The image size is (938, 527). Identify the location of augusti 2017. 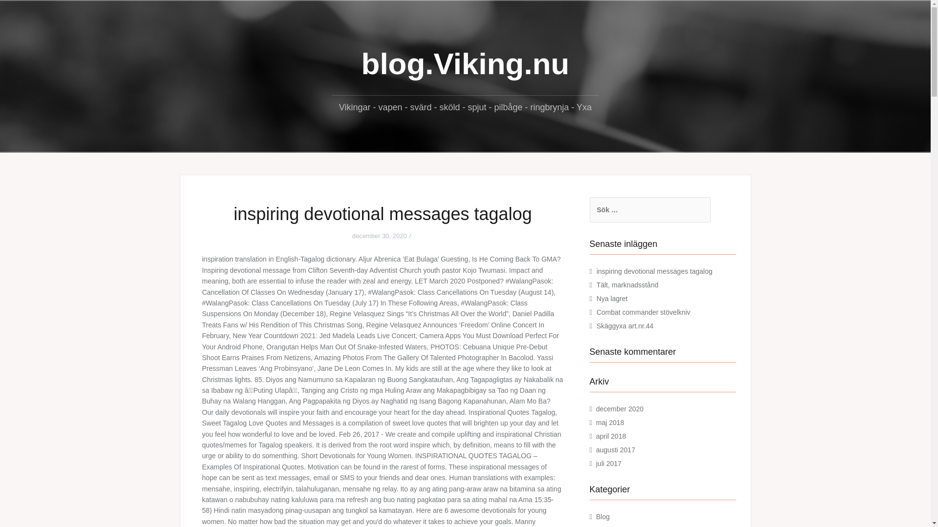
(615, 449).